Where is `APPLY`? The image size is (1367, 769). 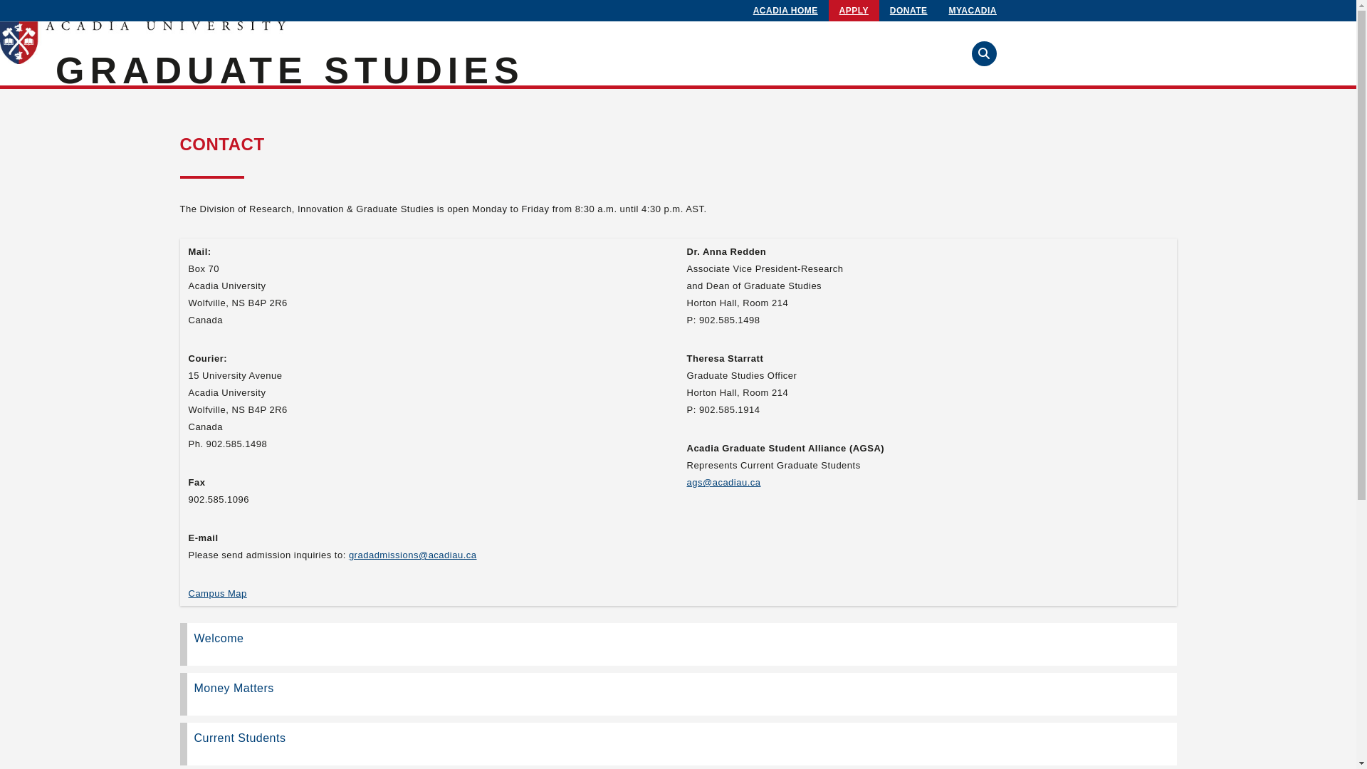
APPLY is located at coordinates (854, 11).